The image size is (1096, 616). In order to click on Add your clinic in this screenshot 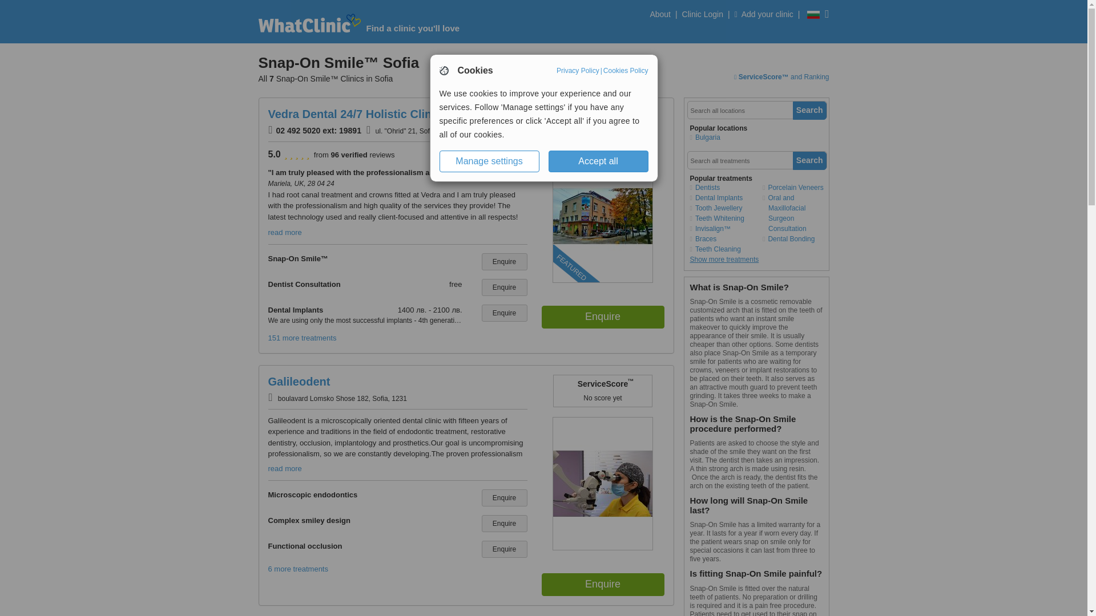, I will do `click(764, 17)`.